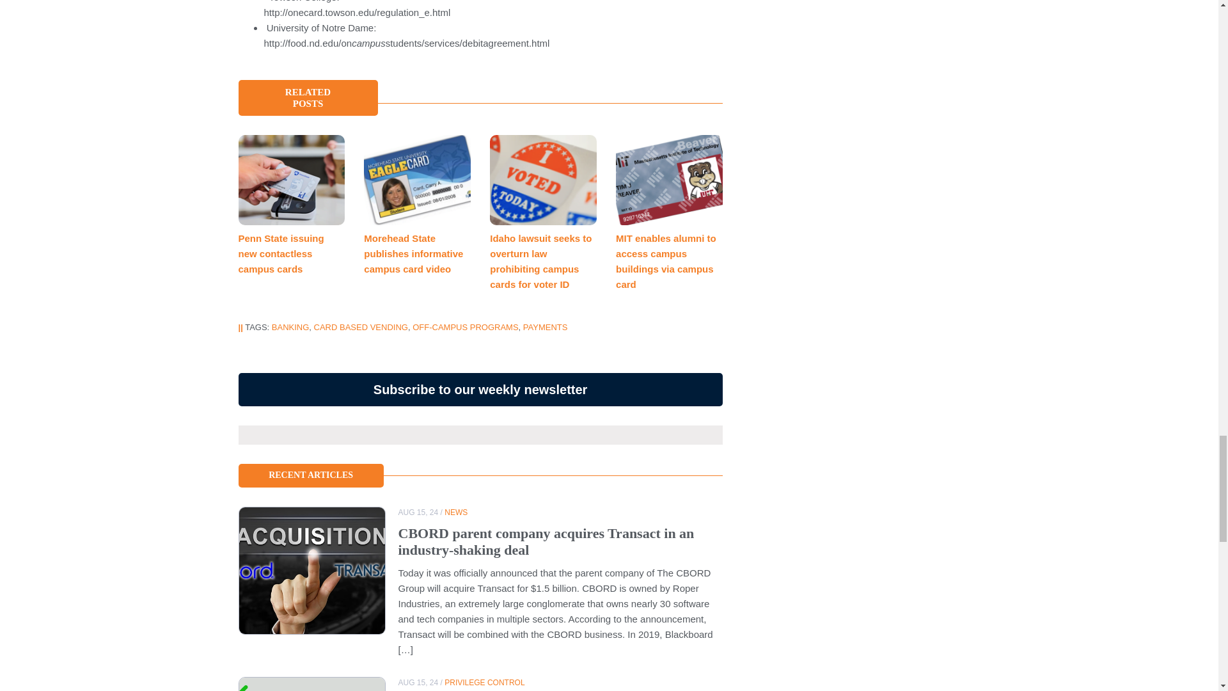  What do you see at coordinates (484, 682) in the screenshot?
I see `PRIVILEGE CONTROL` at bounding box center [484, 682].